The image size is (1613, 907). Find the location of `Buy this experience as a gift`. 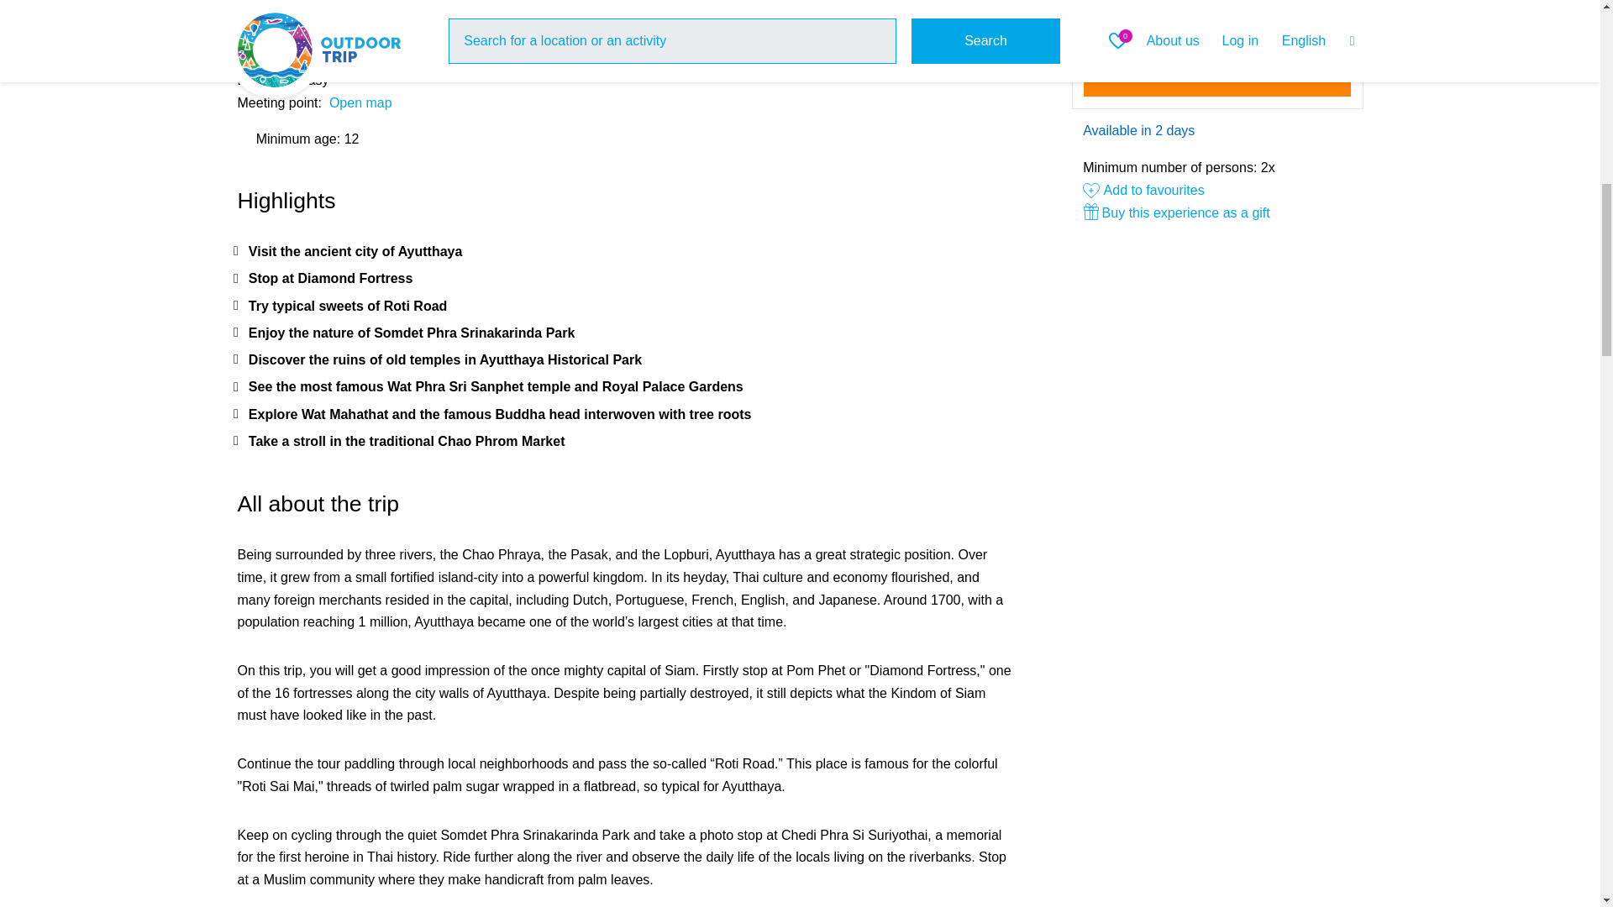

Buy this experience as a gift is located at coordinates (1216, 213).